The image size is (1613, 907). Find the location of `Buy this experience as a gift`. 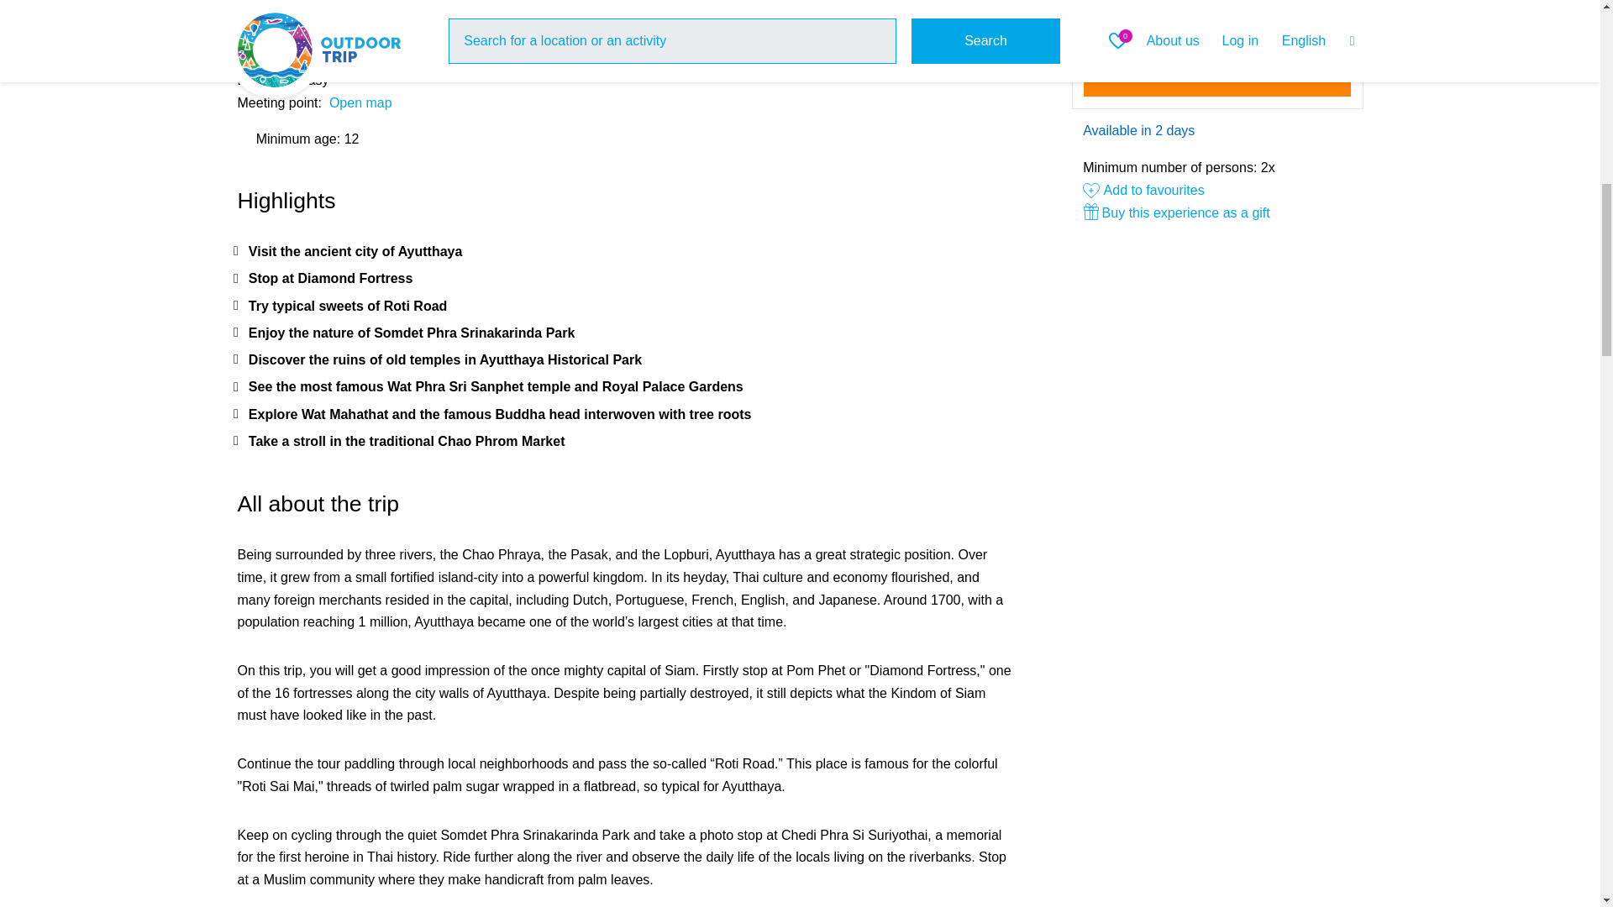

Buy this experience as a gift is located at coordinates (1216, 213).